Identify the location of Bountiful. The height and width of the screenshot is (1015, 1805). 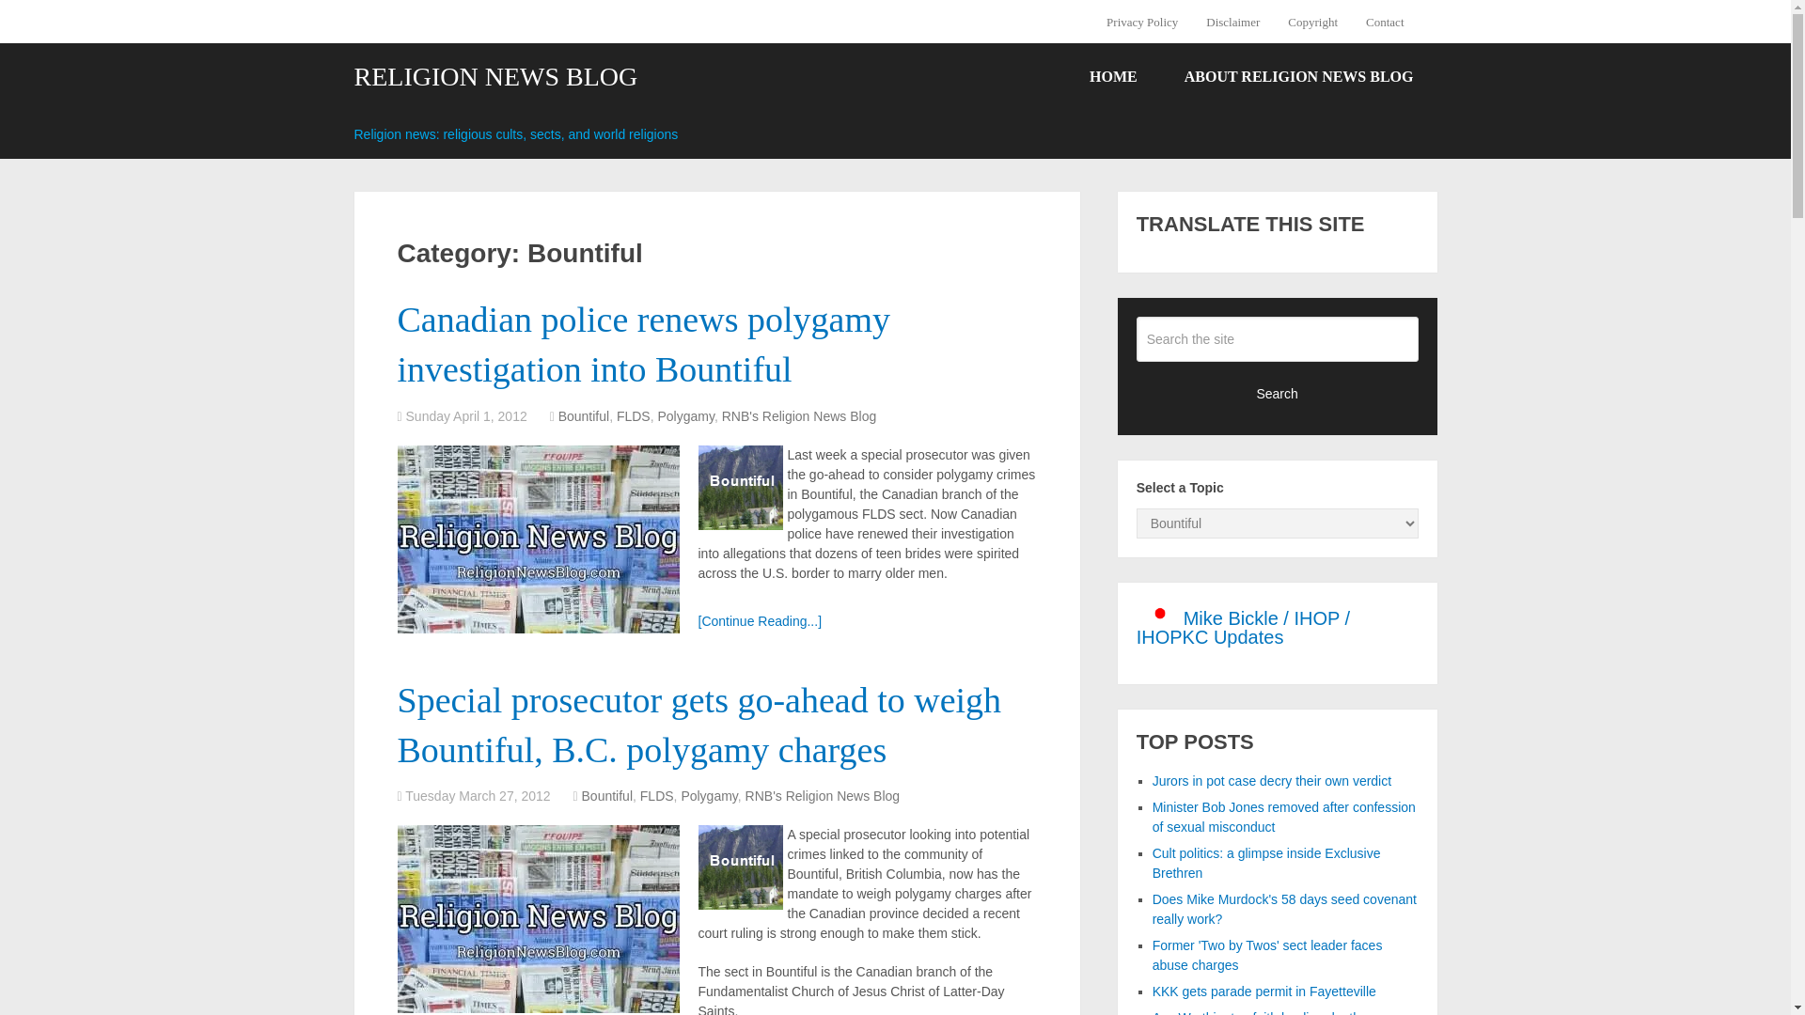
(583, 416).